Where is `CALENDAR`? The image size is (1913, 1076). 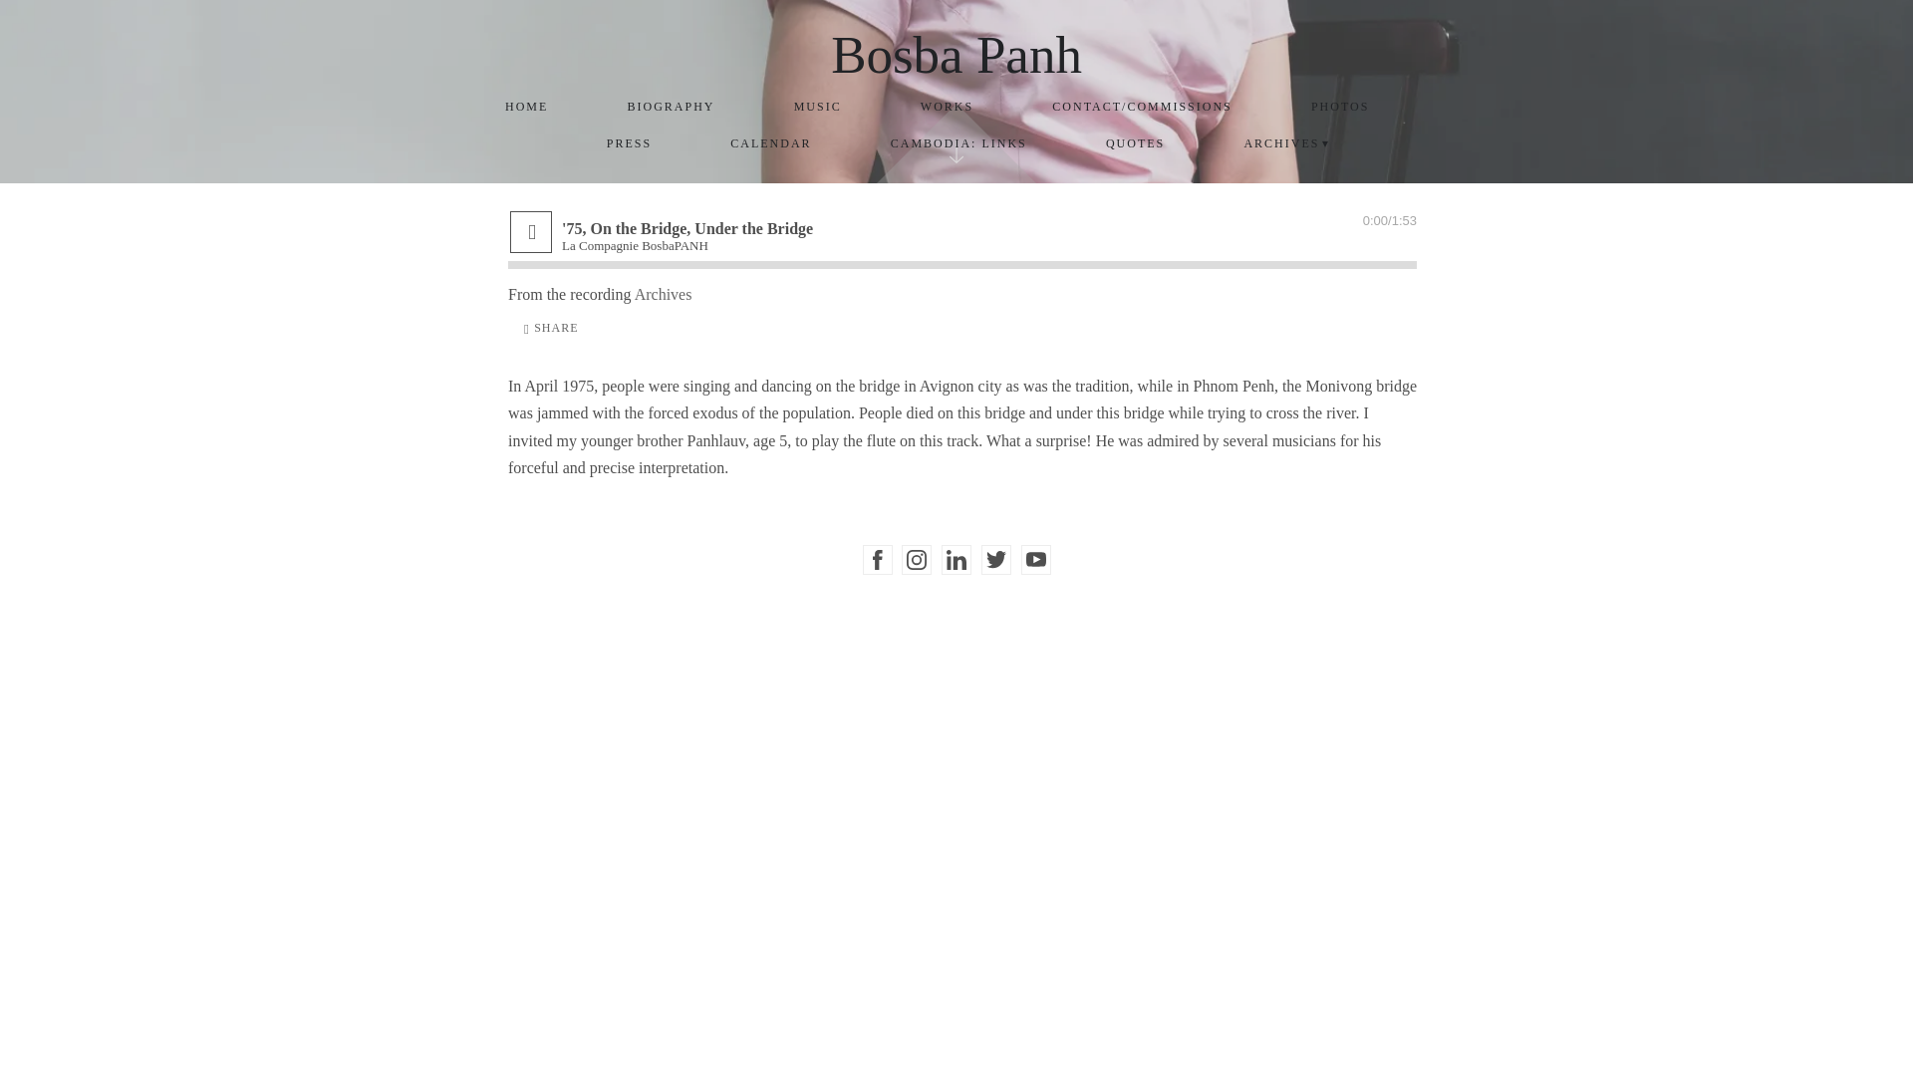
CALENDAR is located at coordinates (771, 143).